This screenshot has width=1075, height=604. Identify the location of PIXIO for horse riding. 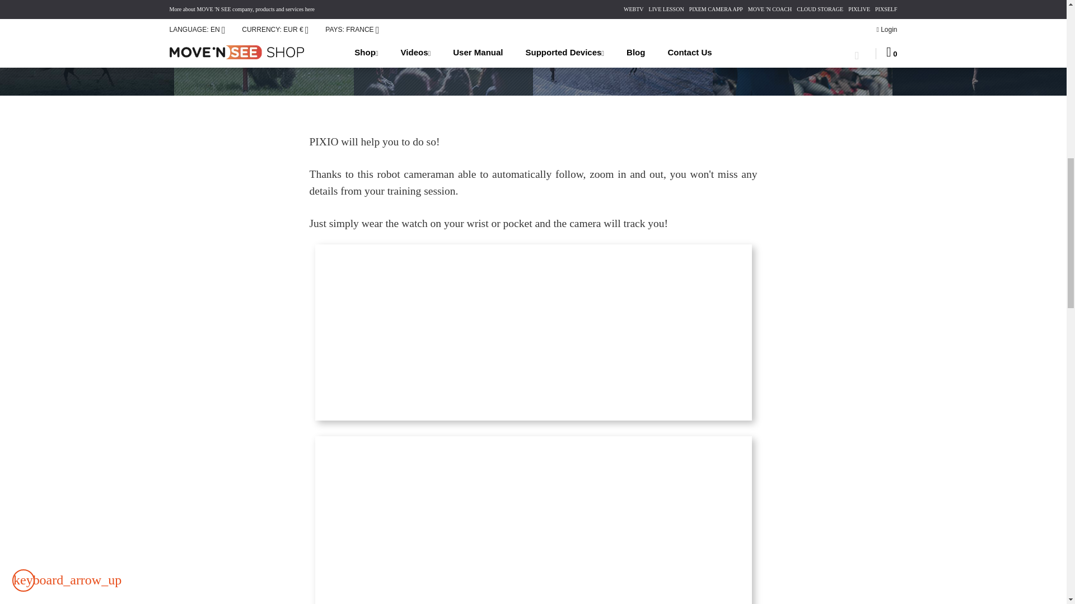
(87, 48).